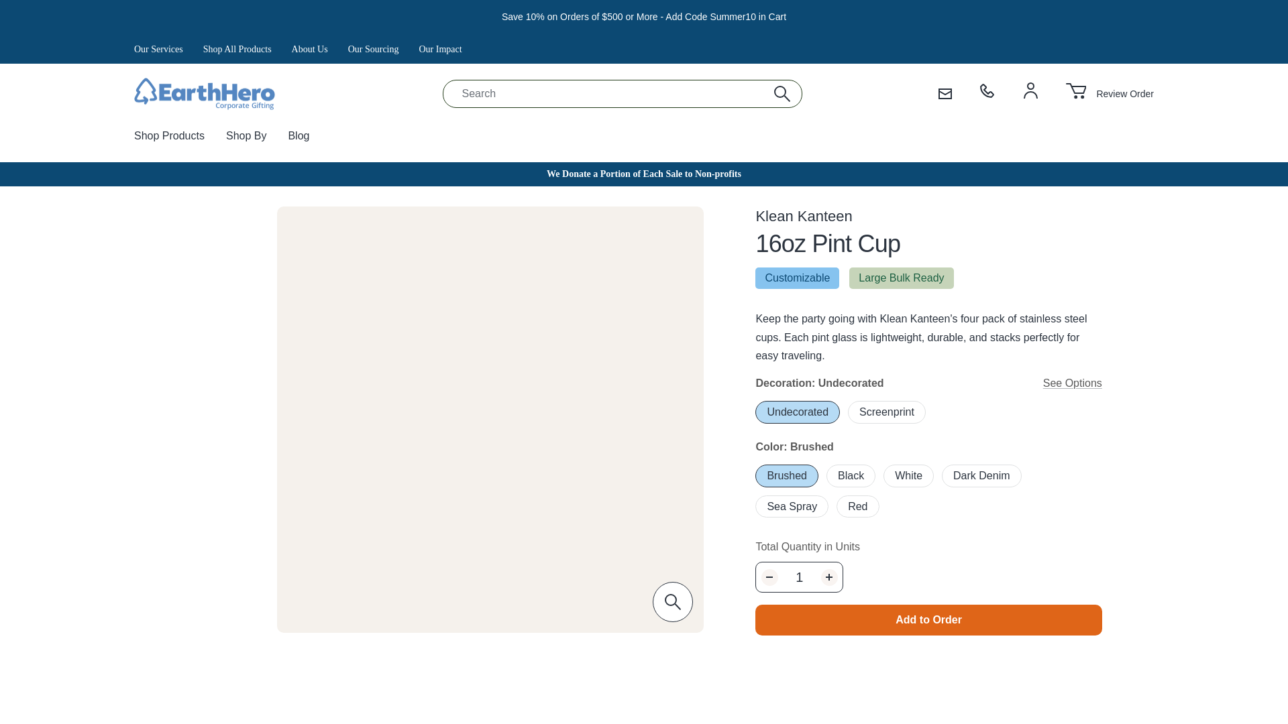 The image size is (1288, 724). What do you see at coordinates (1110, 94) in the screenshot?
I see `Review Order` at bounding box center [1110, 94].